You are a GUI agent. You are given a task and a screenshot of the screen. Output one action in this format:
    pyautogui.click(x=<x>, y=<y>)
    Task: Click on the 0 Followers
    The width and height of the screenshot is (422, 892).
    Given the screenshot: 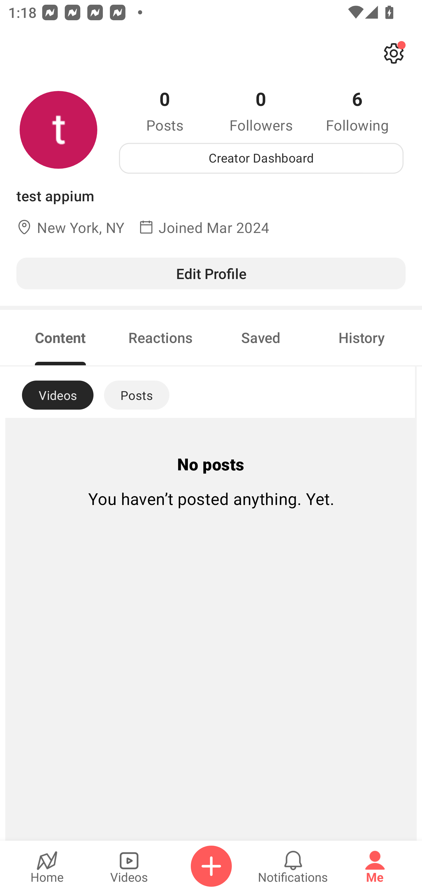 What is the action you would take?
    pyautogui.click(x=261, y=110)
    